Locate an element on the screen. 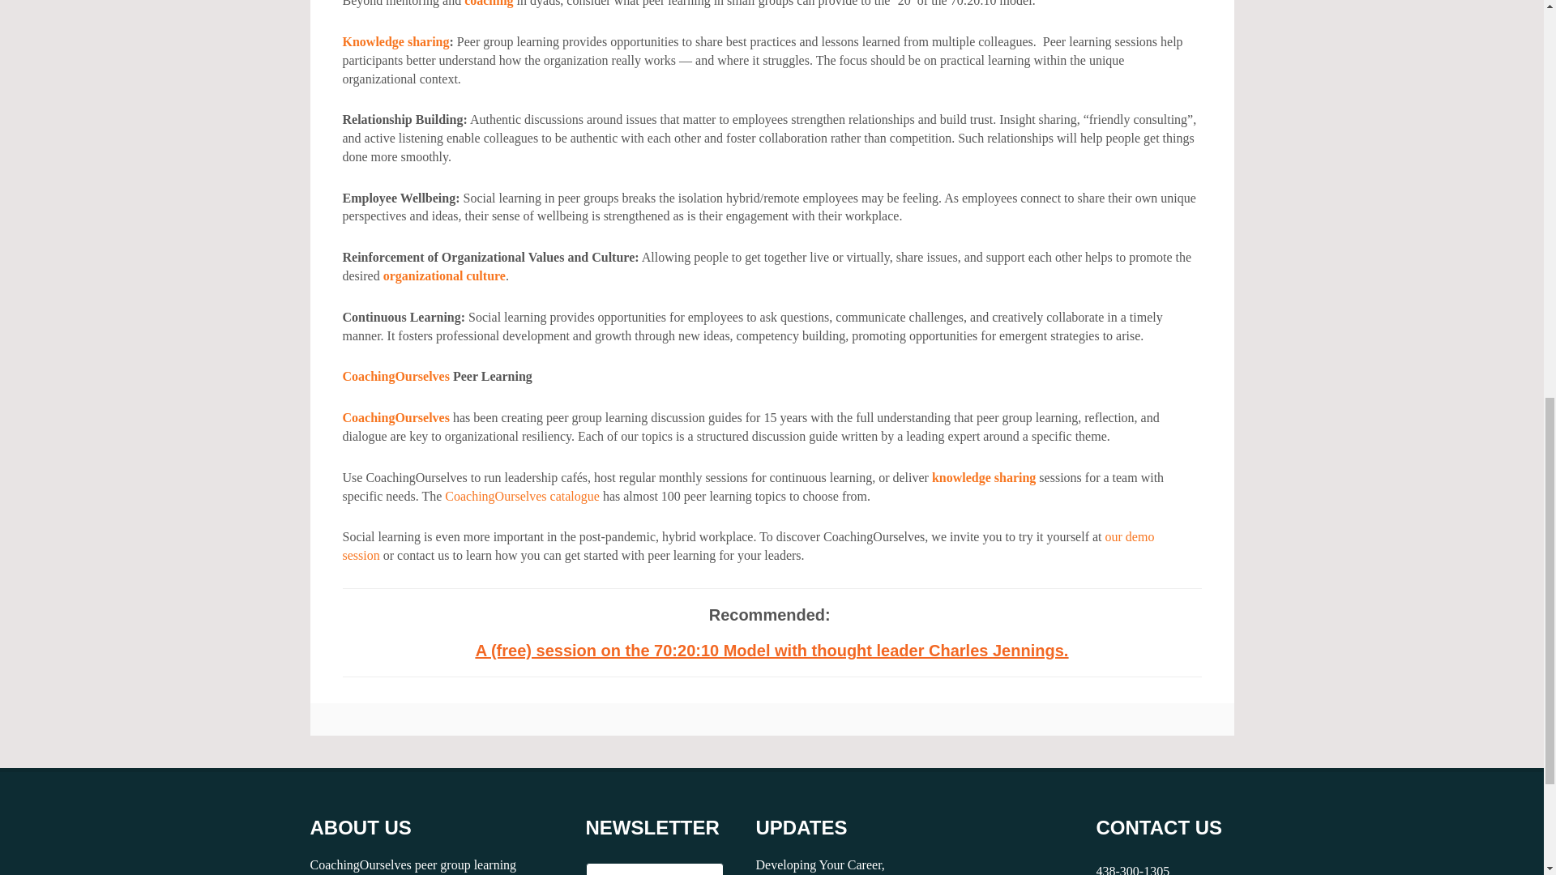 The height and width of the screenshot is (875, 1556). Home is located at coordinates (395, 416).